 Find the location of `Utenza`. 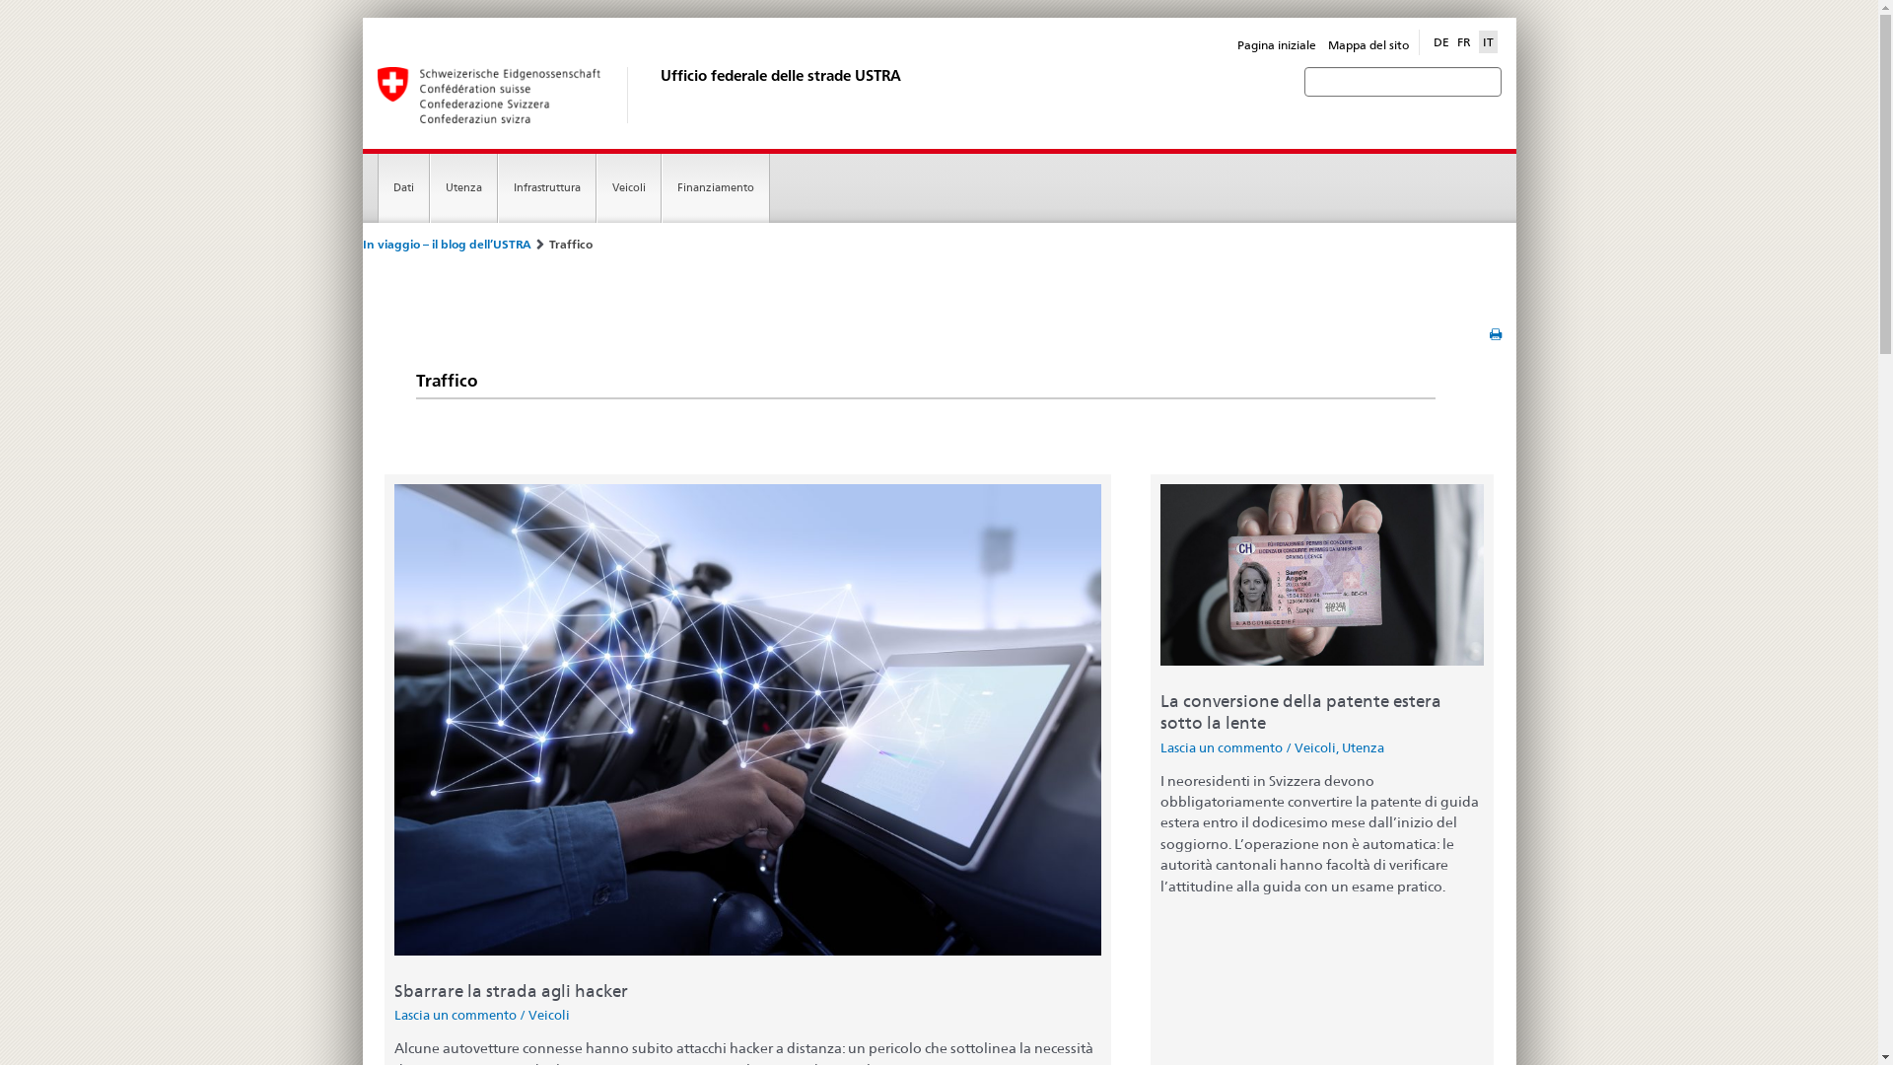

Utenza is located at coordinates (1363, 747).